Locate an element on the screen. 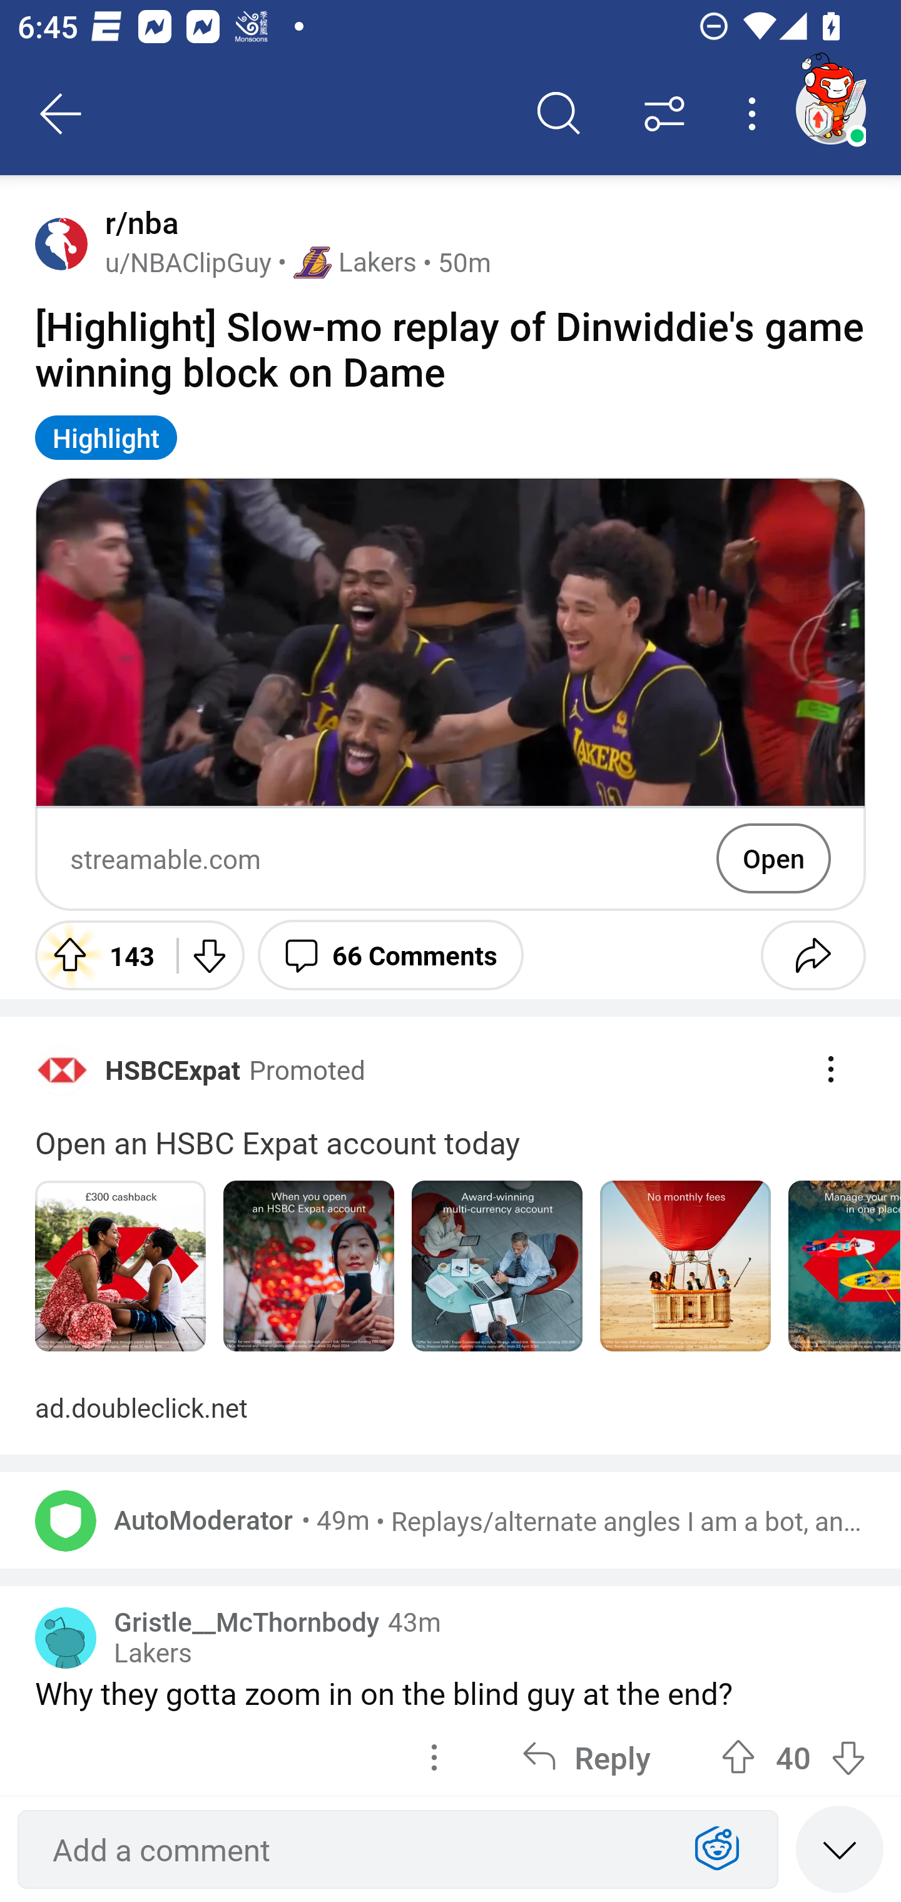 The image size is (901, 1902). More options is located at coordinates (756, 114).